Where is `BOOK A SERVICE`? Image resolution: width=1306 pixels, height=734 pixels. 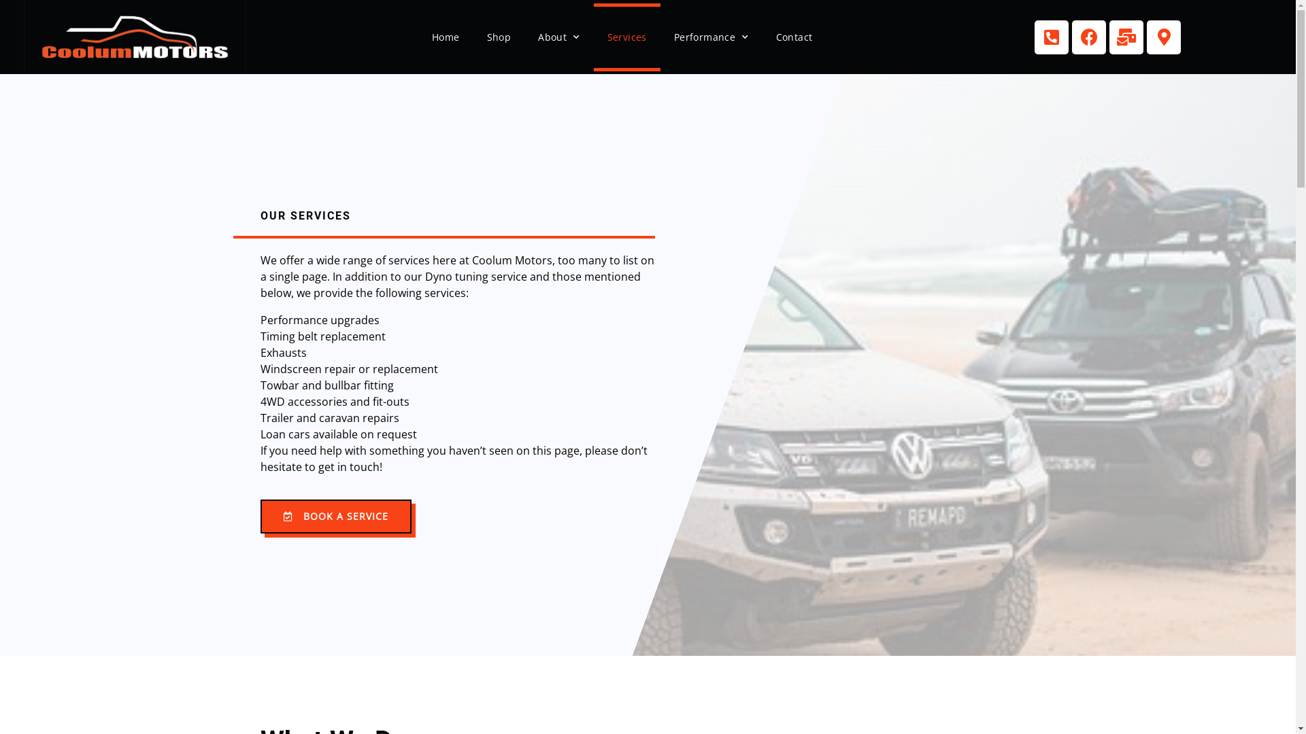
BOOK A SERVICE is located at coordinates (335, 517).